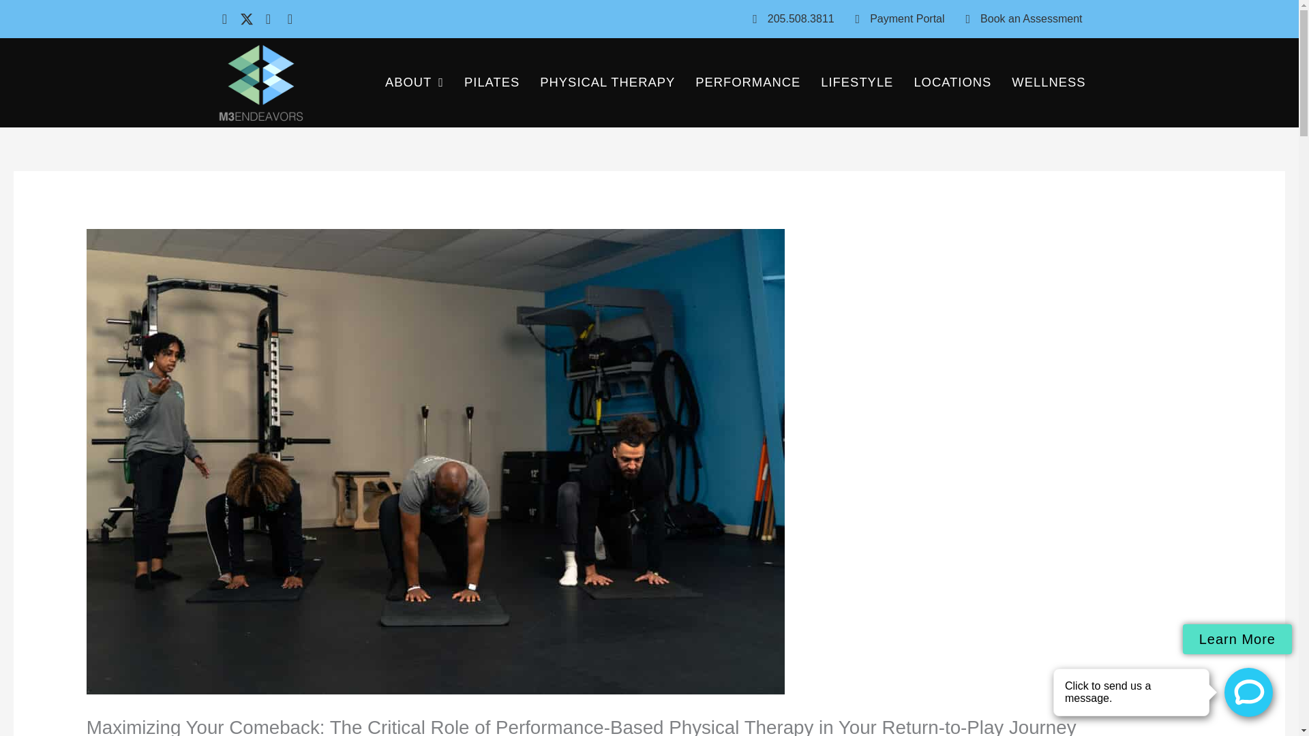 This screenshot has height=736, width=1309. What do you see at coordinates (856, 82) in the screenshot?
I see `LIFESTYLE` at bounding box center [856, 82].